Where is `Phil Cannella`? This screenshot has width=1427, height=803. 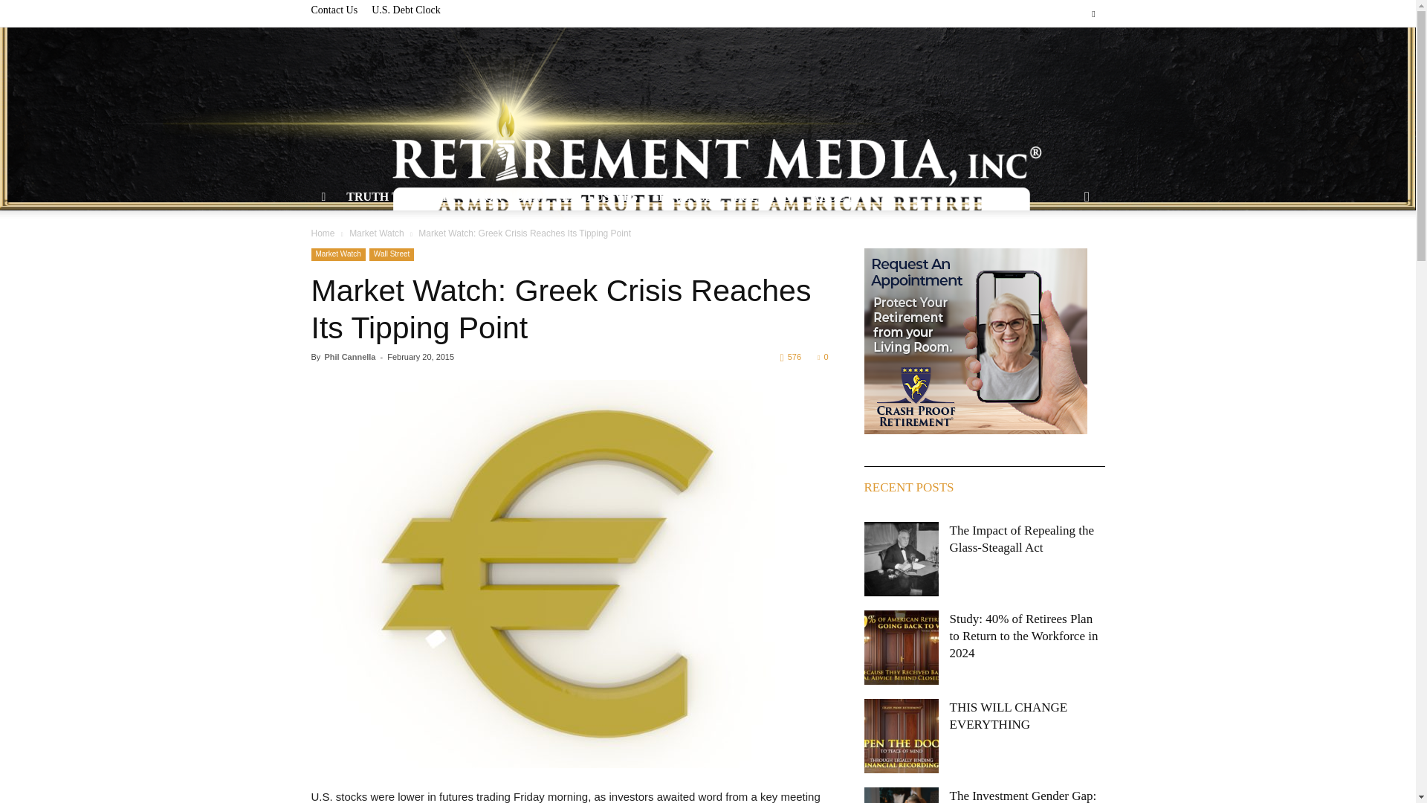
Phil Cannella is located at coordinates (349, 357).